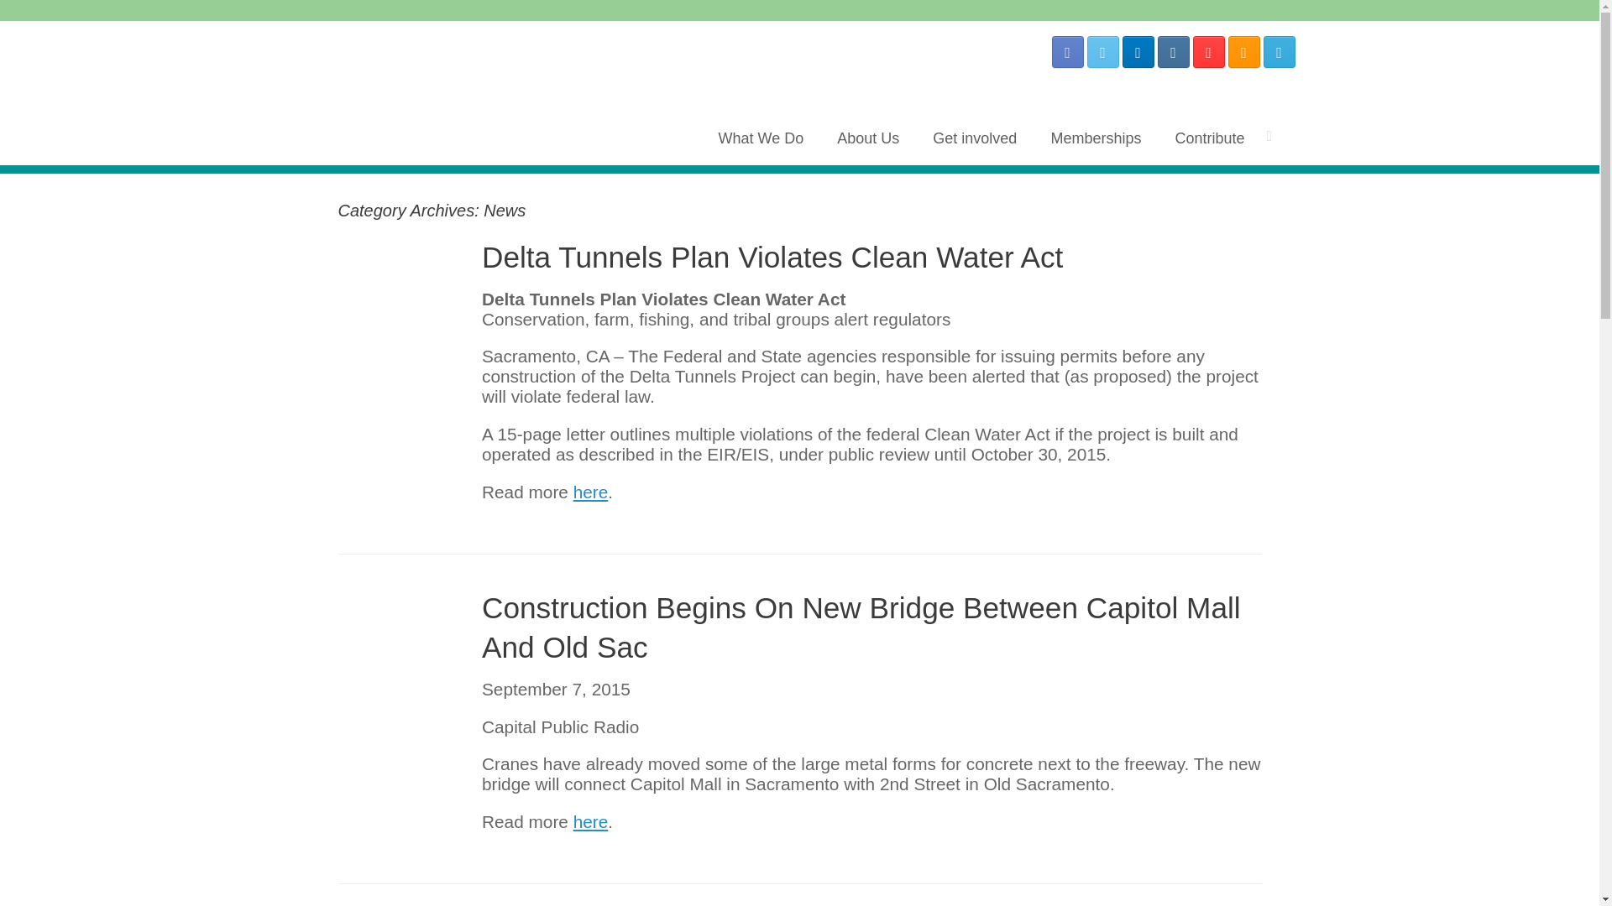 This screenshot has height=906, width=1612. I want to click on ECOS RSS, so click(1243, 52).